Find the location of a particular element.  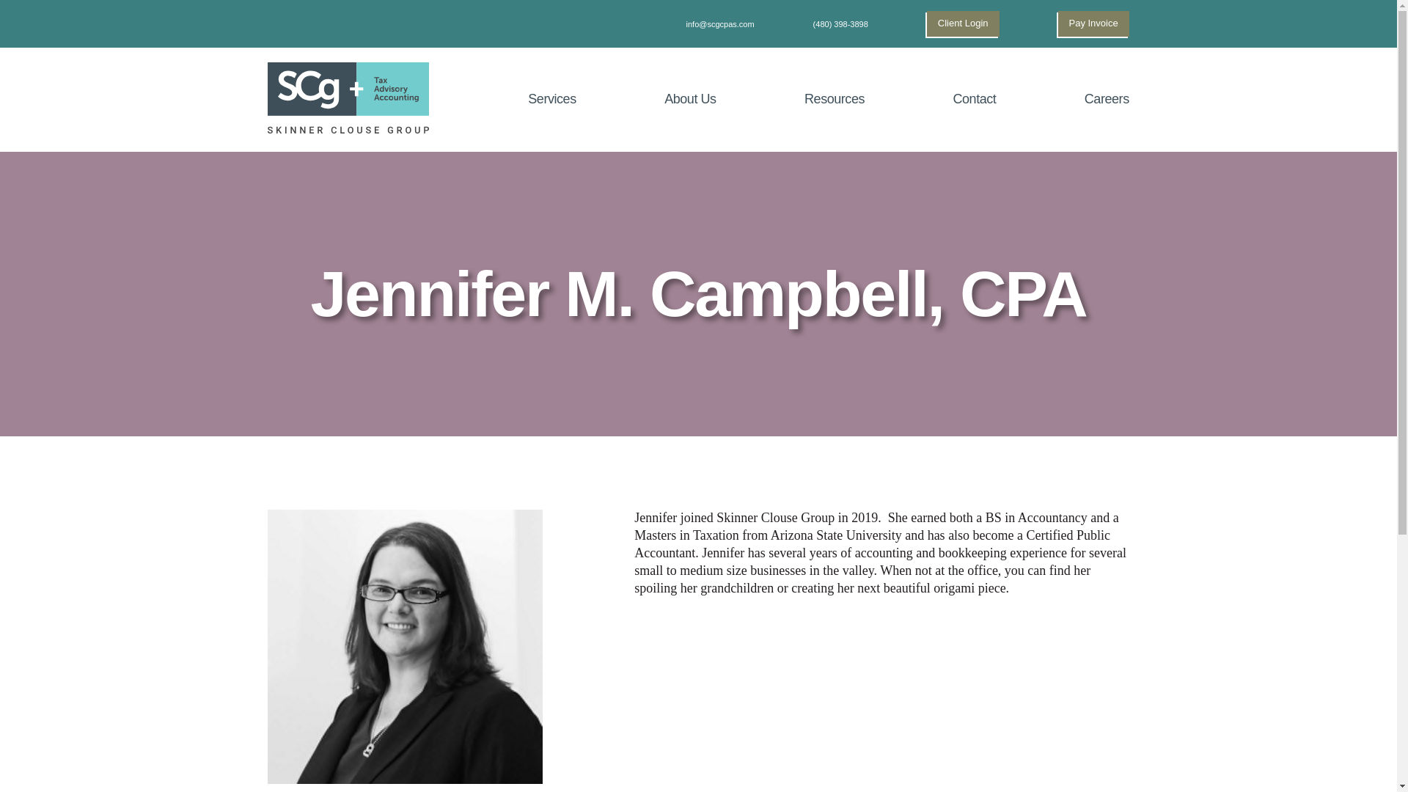

Careers is located at coordinates (1104, 99).